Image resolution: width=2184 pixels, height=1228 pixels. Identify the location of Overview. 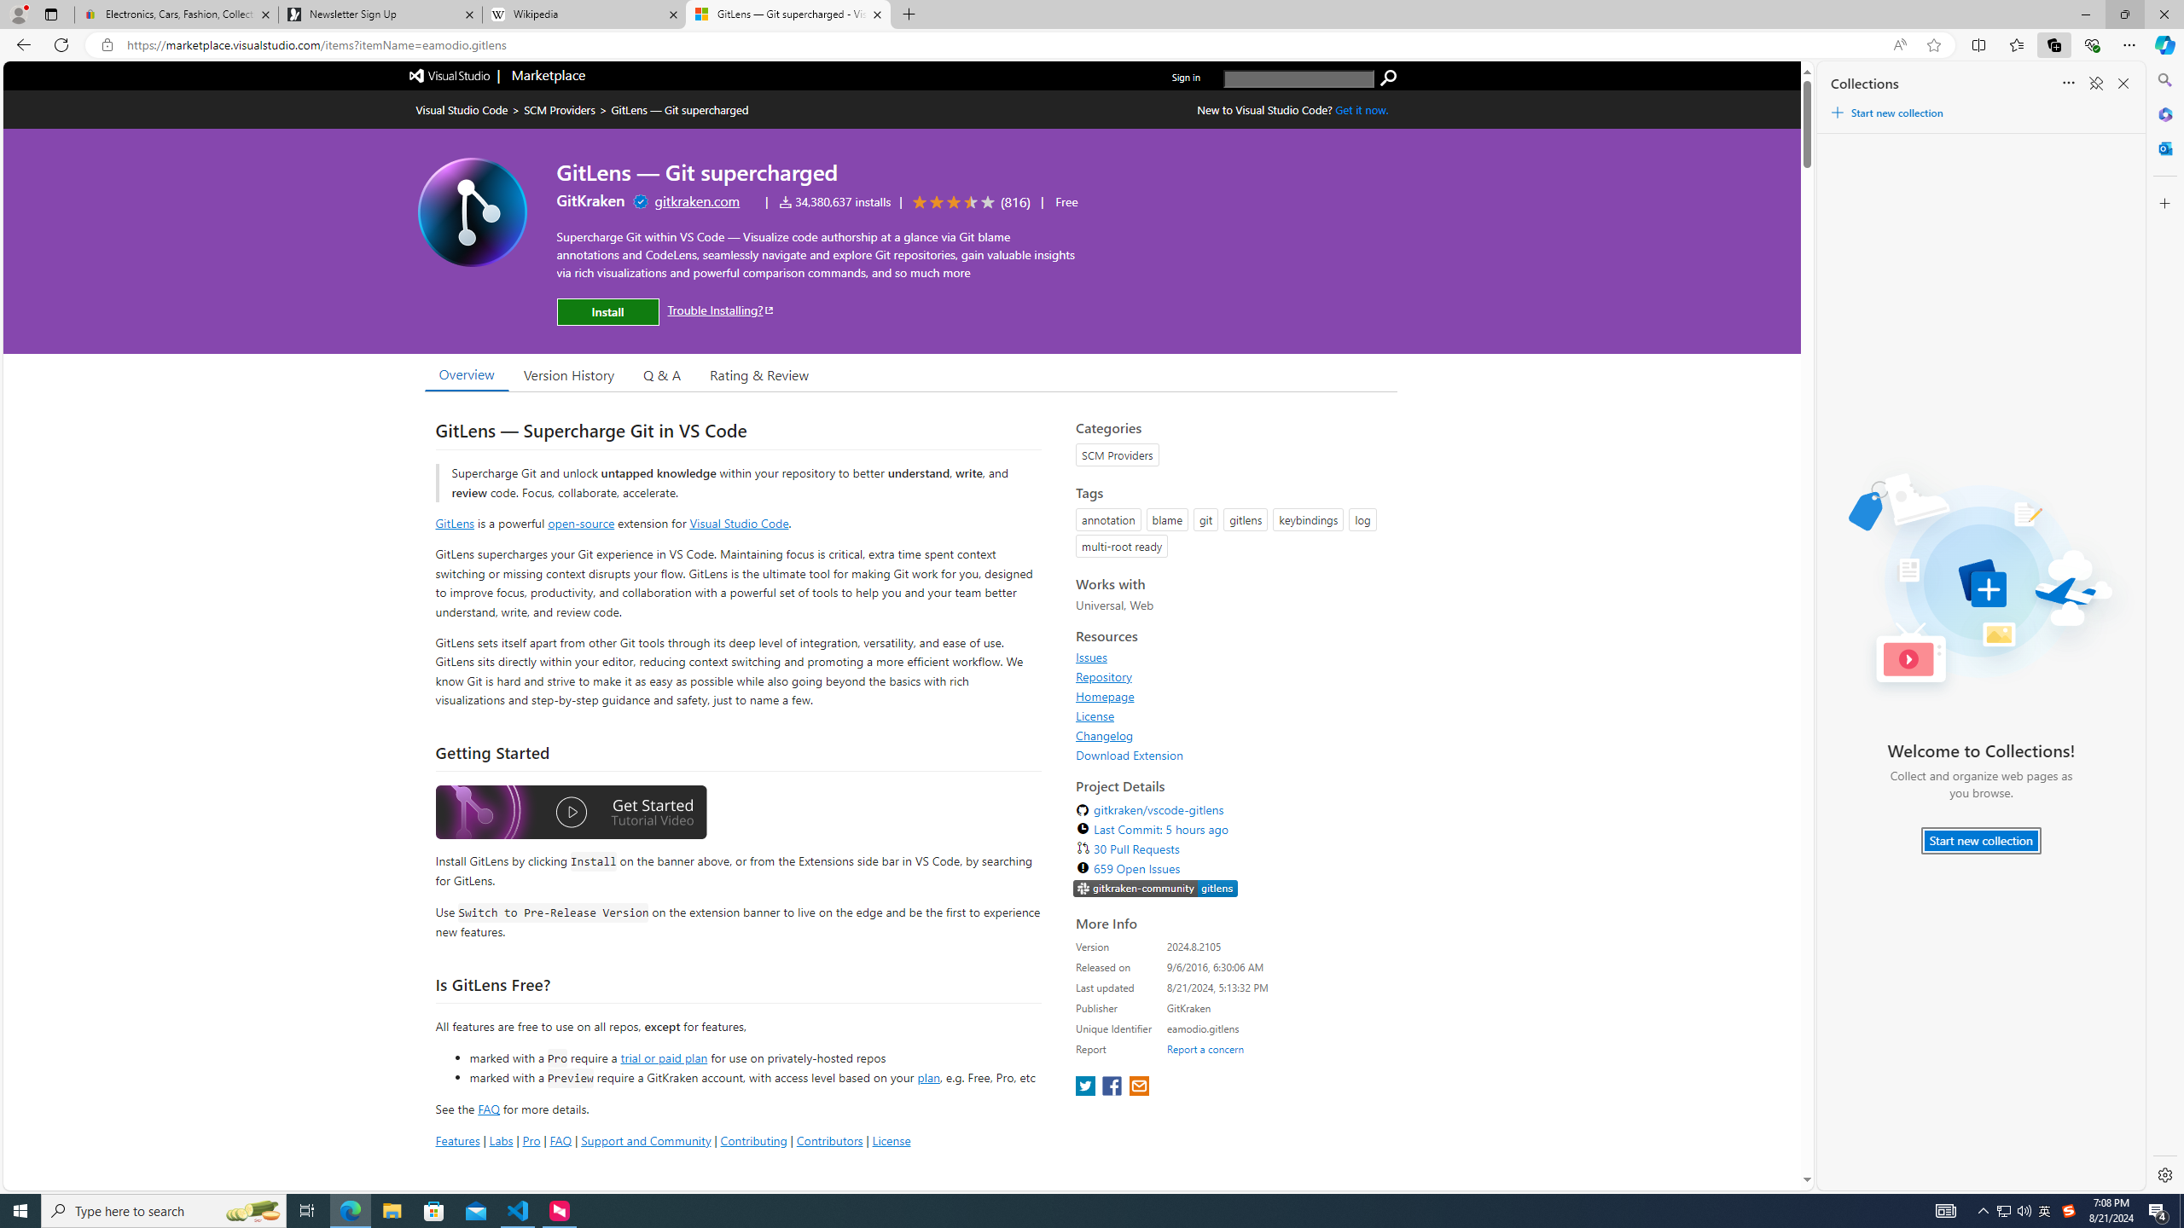
(466, 374).